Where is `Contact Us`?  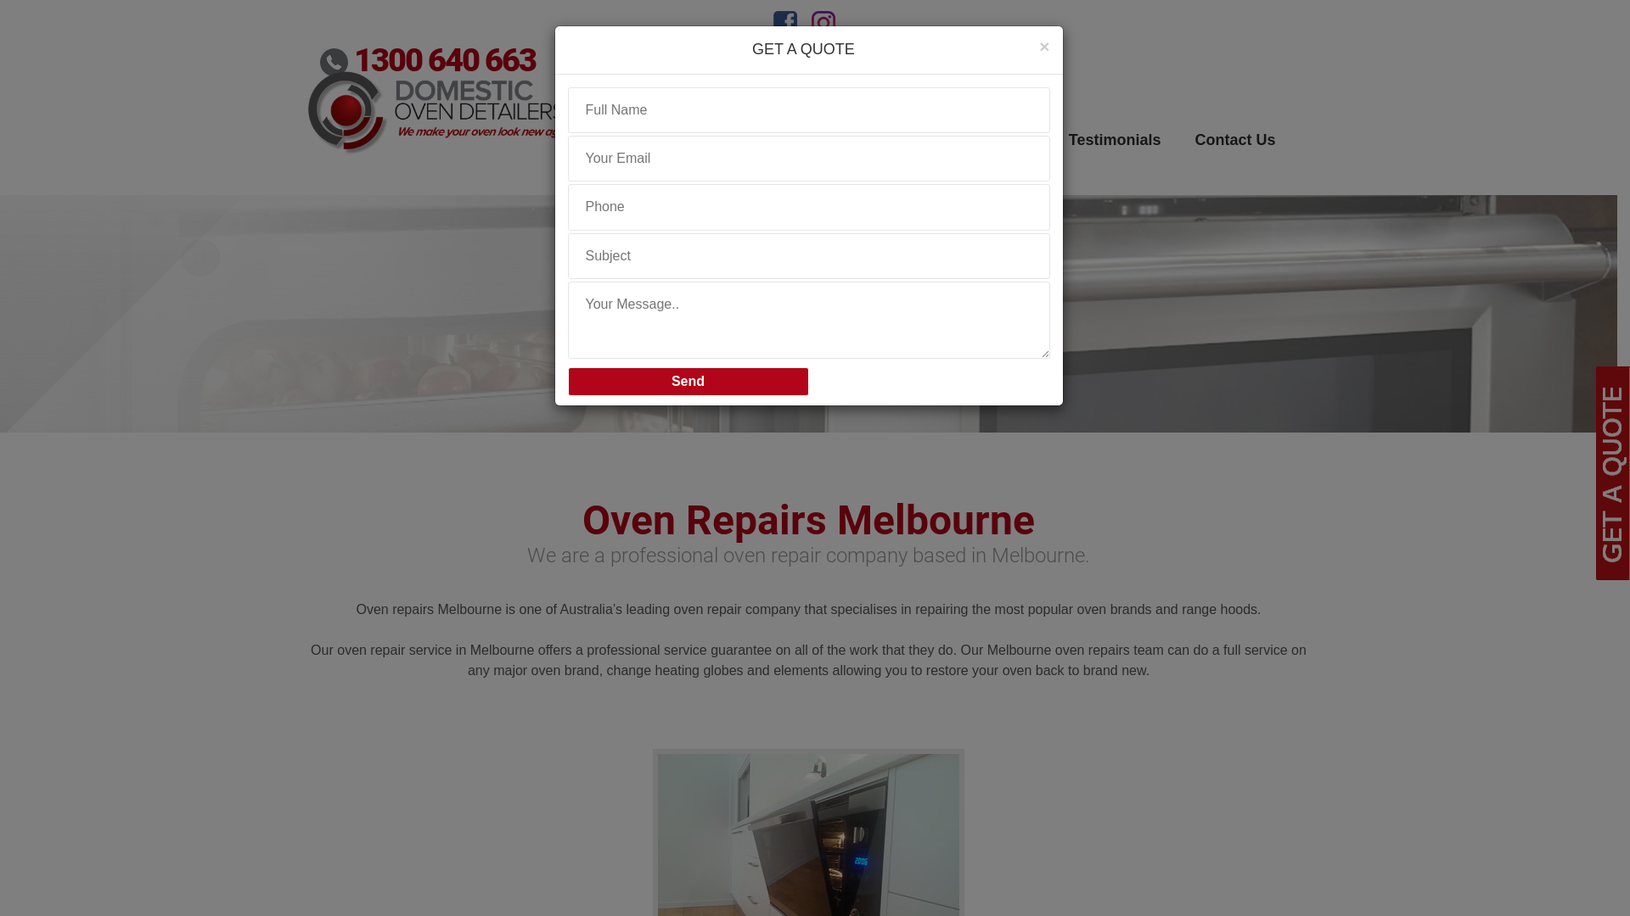 Contact Us is located at coordinates (1234, 159).